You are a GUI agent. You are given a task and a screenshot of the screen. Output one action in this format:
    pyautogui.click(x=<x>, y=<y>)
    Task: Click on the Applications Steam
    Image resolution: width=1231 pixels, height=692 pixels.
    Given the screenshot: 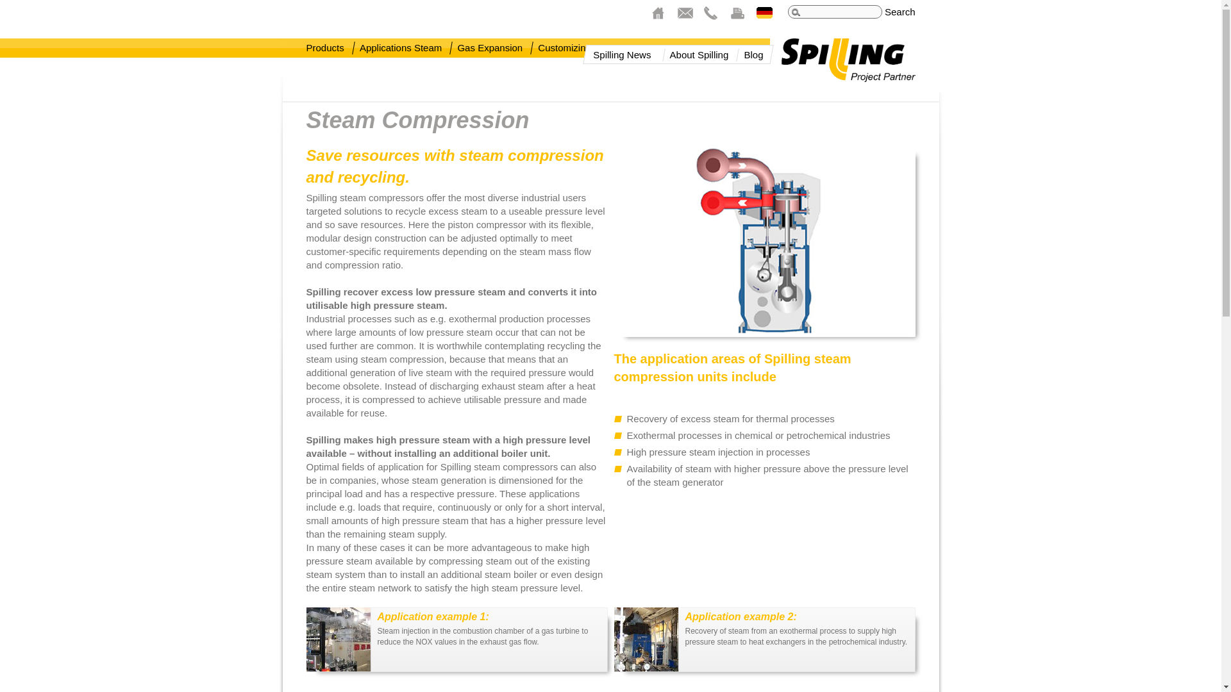 What is the action you would take?
    pyautogui.click(x=400, y=47)
    